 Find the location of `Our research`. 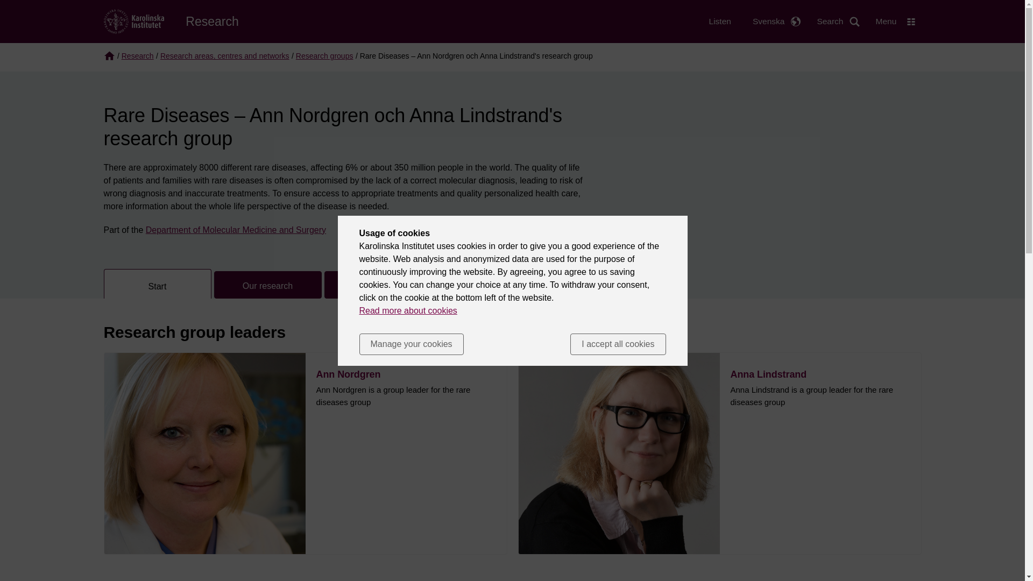

Our research is located at coordinates (267, 285).